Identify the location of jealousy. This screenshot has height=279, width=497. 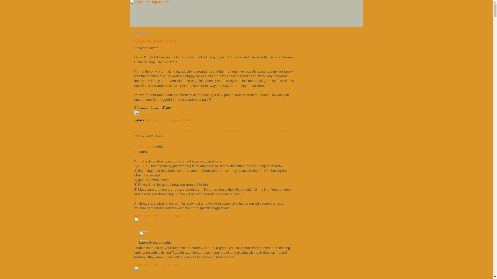
(153, 120).